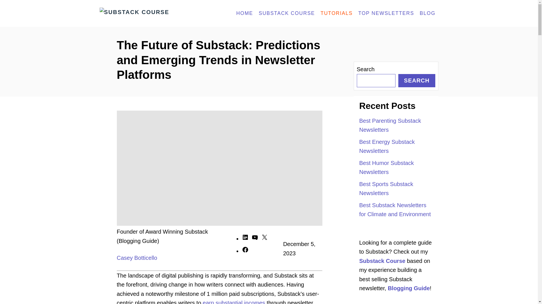  I want to click on BLOG, so click(427, 14).